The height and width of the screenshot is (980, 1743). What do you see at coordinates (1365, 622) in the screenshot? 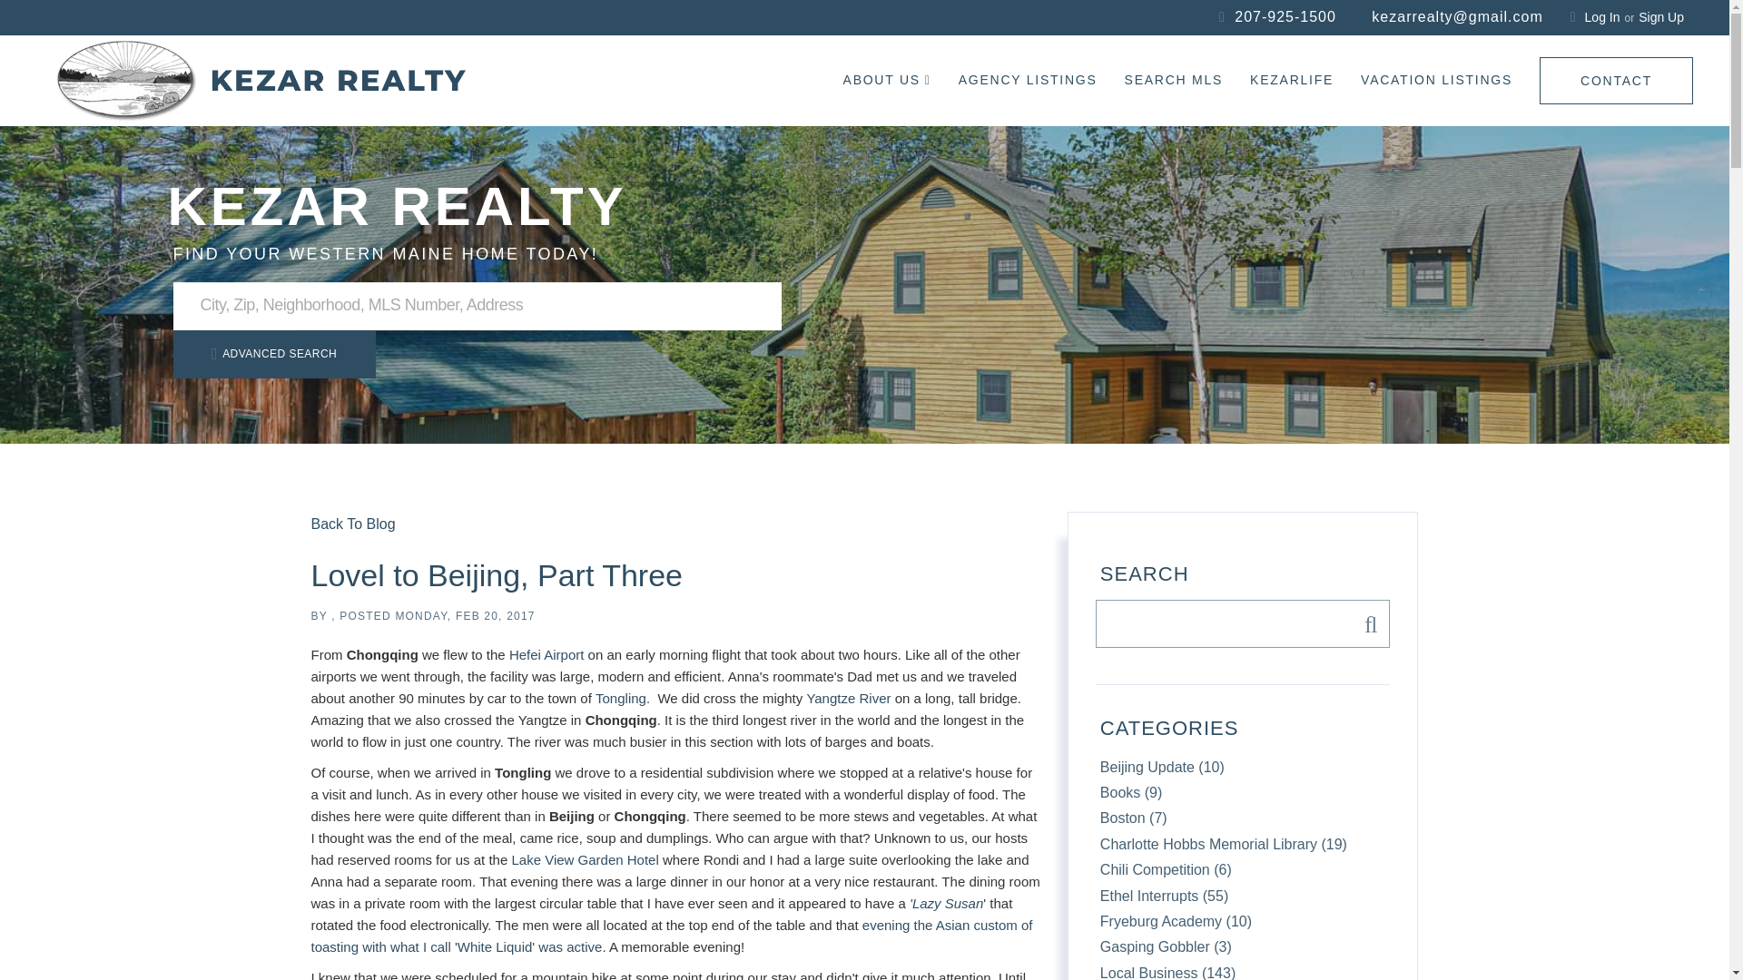
I see `Search` at bounding box center [1365, 622].